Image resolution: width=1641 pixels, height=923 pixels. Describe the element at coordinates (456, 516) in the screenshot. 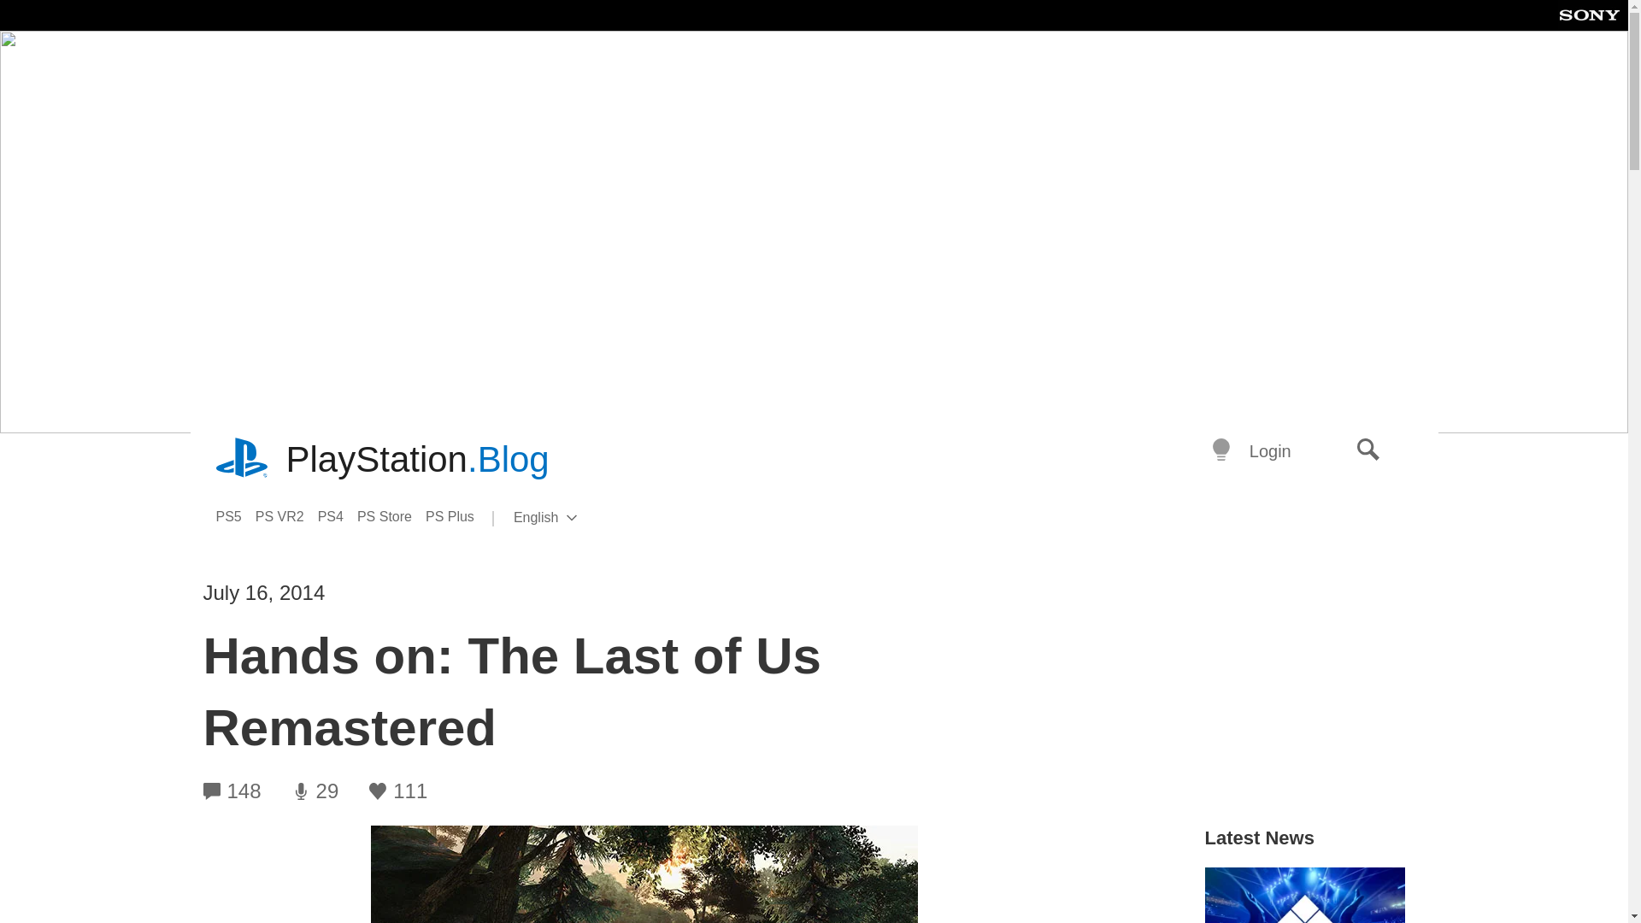

I see `PS Store` at that location.